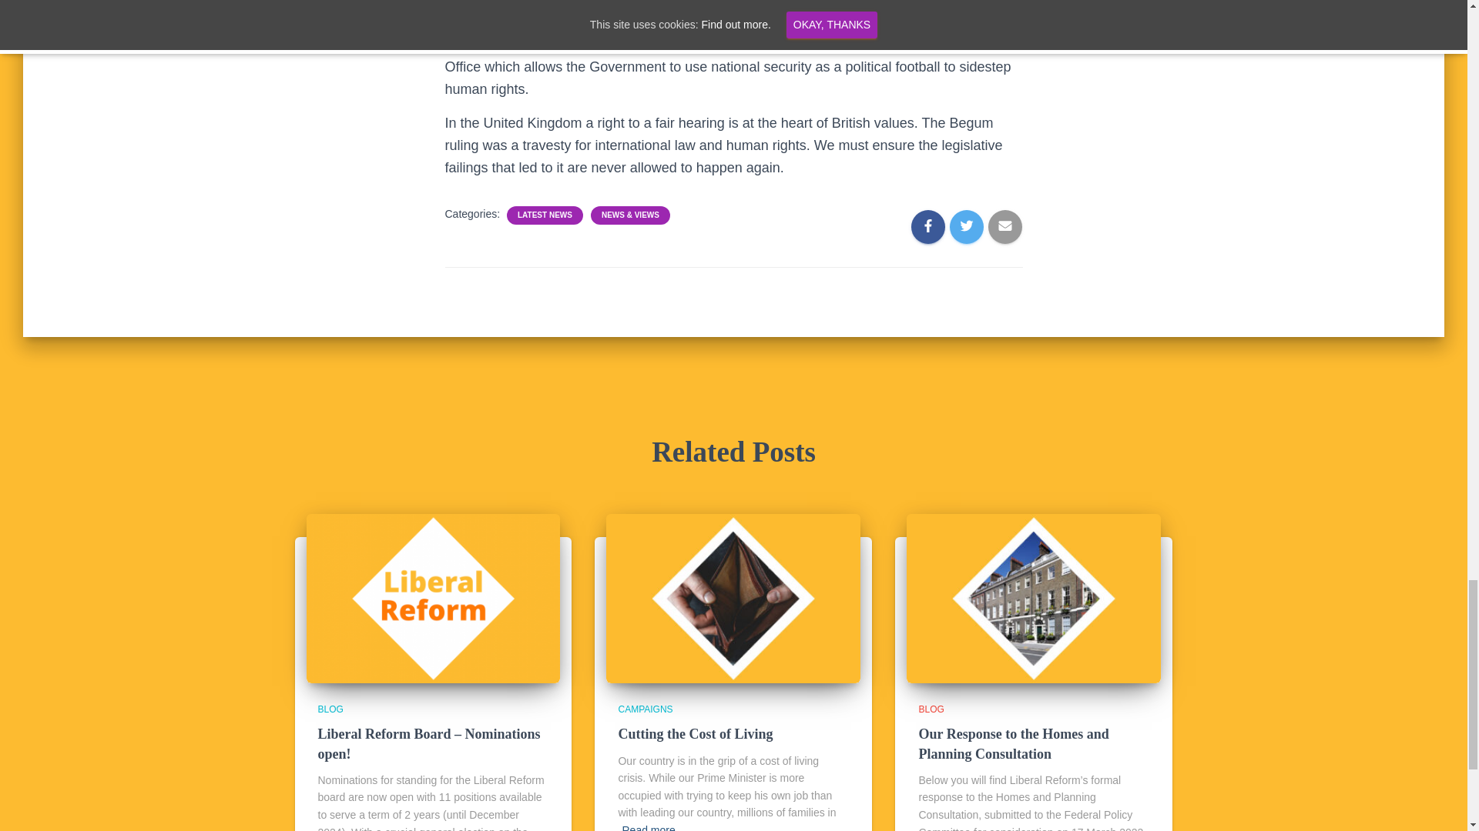 Image resolution: width=1479 pixels, height=831 pixels. I want to click on Our Response to the Homes and Planning Consultation, so click(1013, 743).